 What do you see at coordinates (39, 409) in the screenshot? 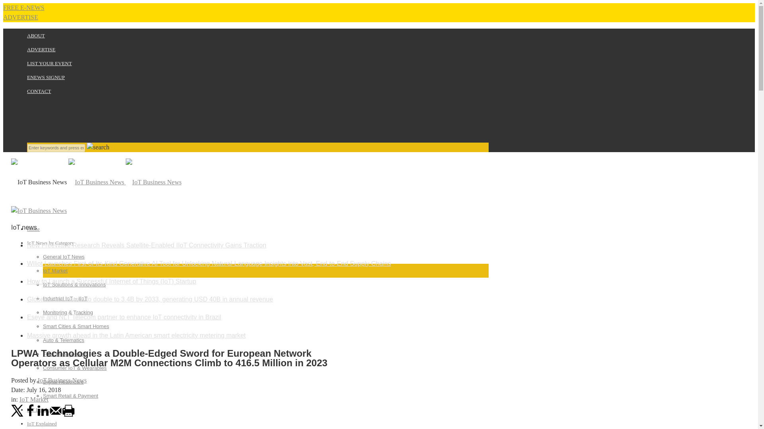
I see `IoT Insights` at bounding box center [39, 409].